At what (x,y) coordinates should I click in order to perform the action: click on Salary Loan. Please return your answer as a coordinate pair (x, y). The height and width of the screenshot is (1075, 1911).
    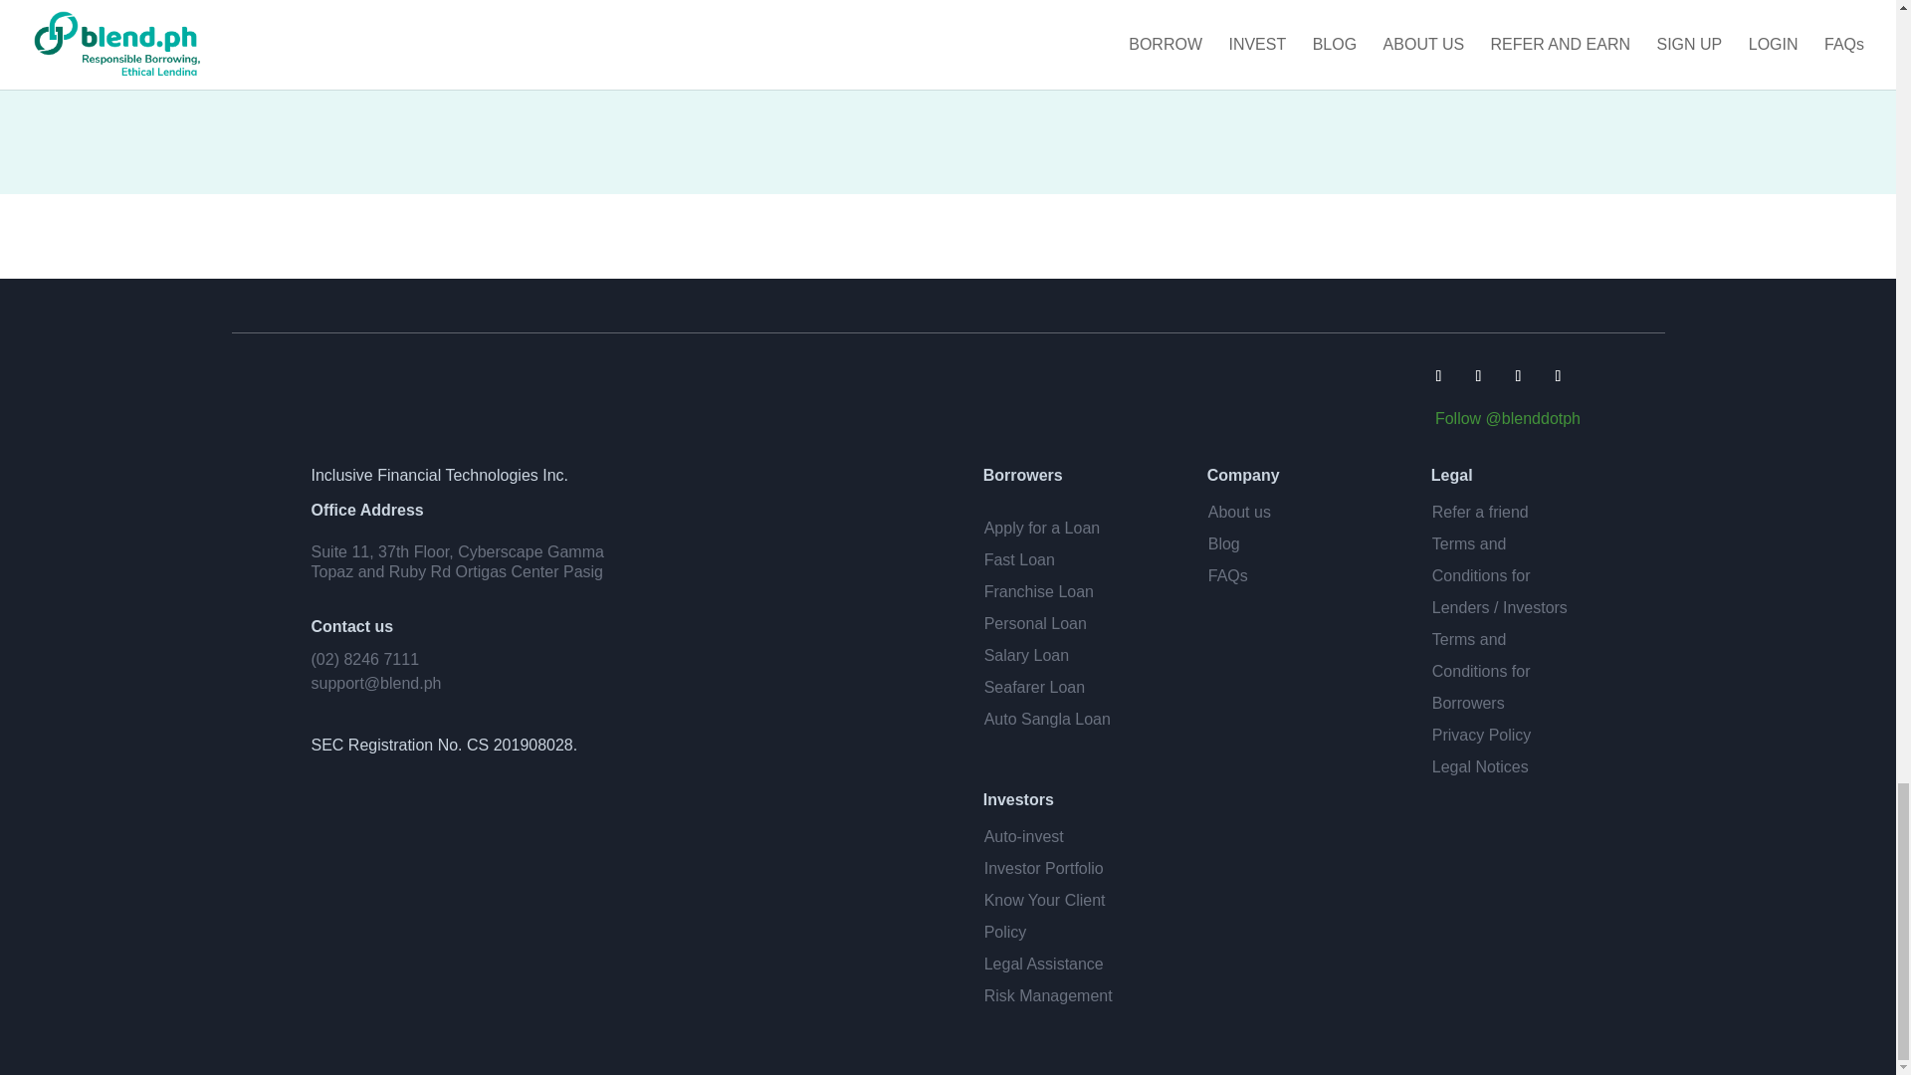
    Looking at the image, I should click on (1025, 655).